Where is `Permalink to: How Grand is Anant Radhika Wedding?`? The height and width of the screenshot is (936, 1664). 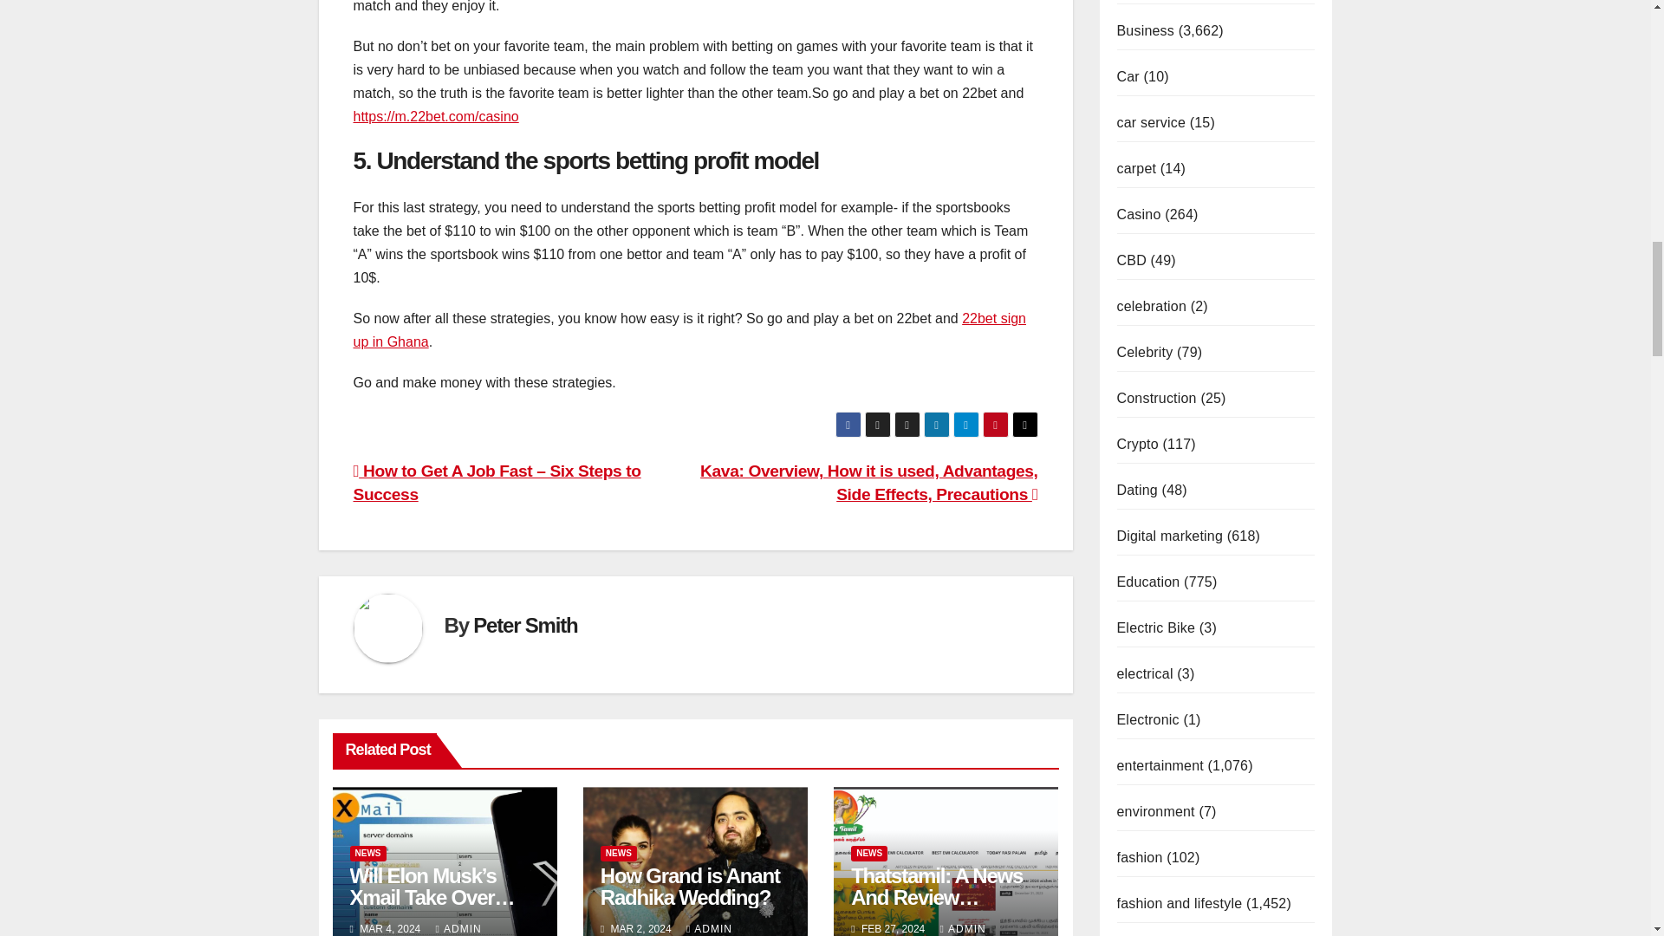 Permalink to: How Grand is Anant Radhika Wedding? is located at coordinates (690, 886).